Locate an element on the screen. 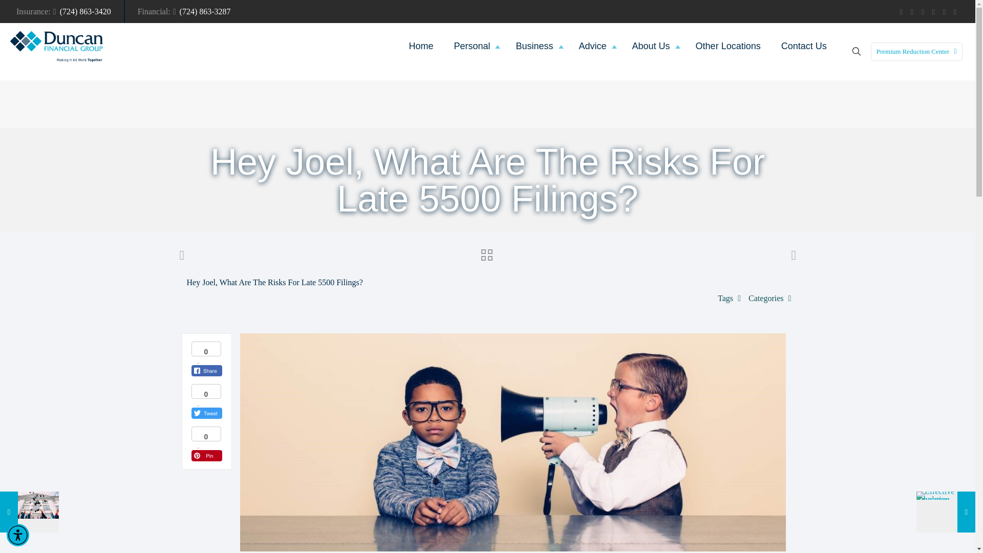 Image resolution: width=983 pixels, height=553 pixels. Instagram is located at coordinates (934, 12).